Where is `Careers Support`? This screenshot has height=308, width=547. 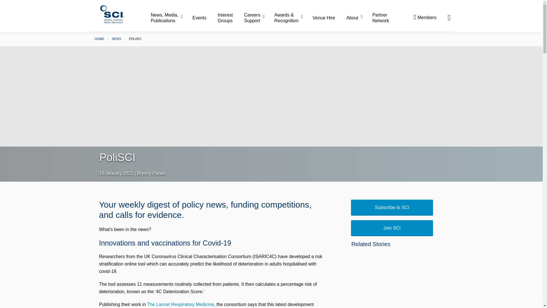 Careers Support is located at coordinates (258, 18).